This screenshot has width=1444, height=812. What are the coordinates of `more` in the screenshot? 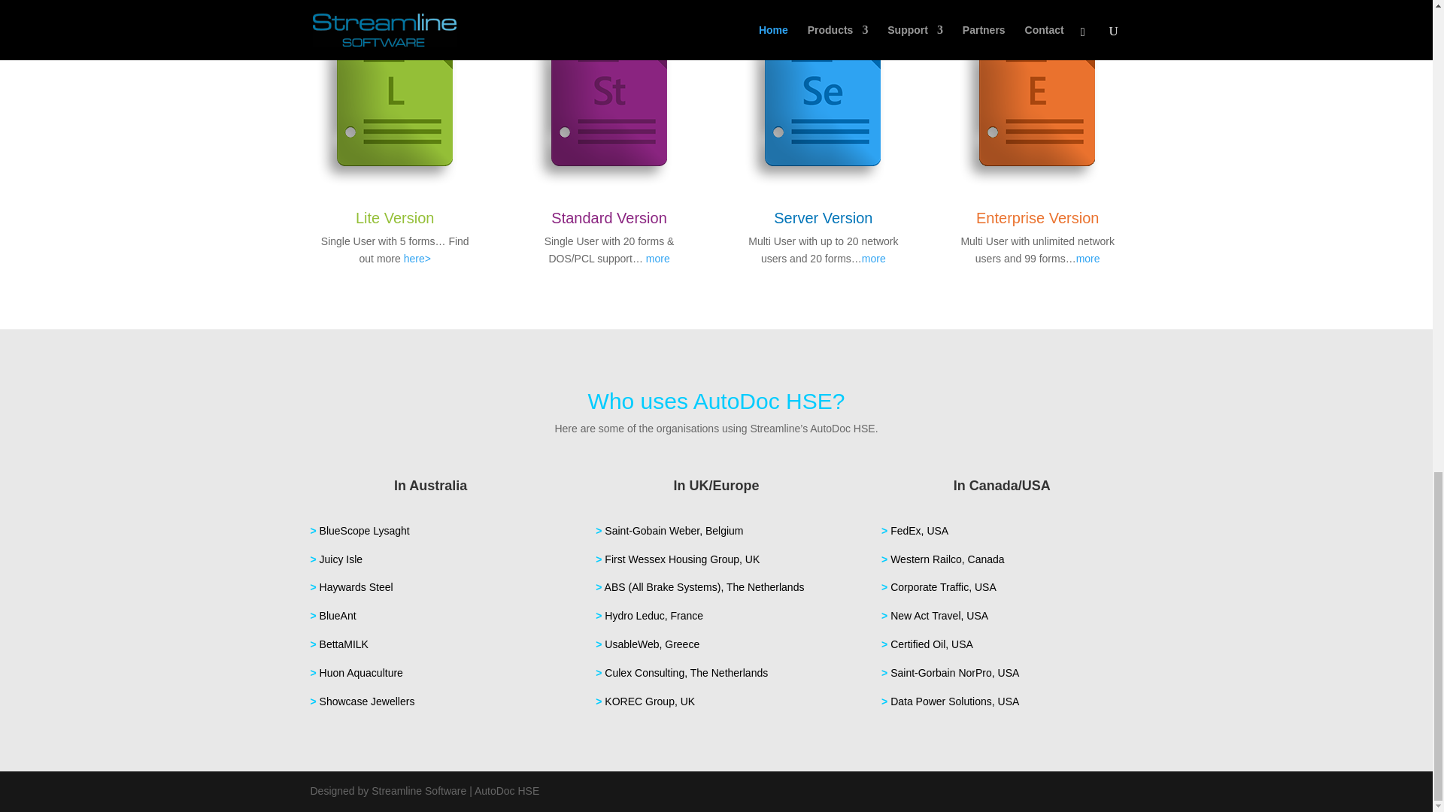 It's located at (1088, 259).